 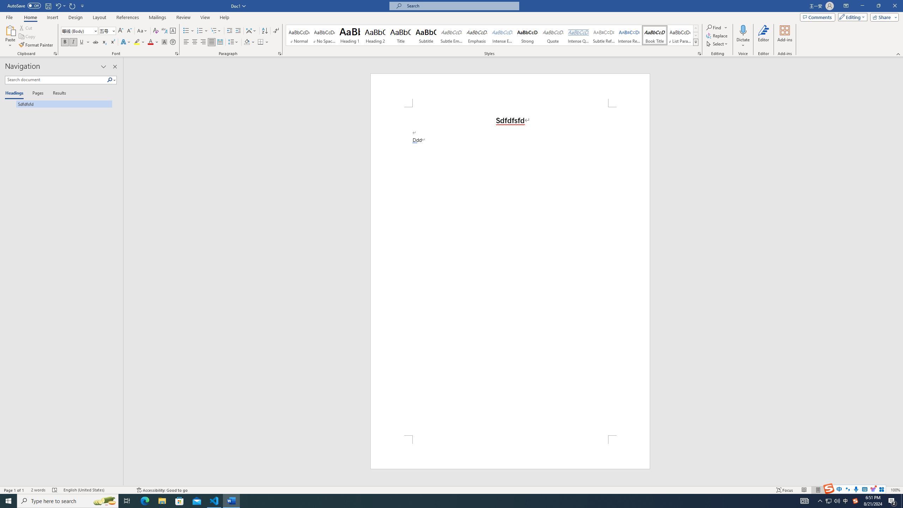 I want to click on Heading 2, so click(x=375, y=35).